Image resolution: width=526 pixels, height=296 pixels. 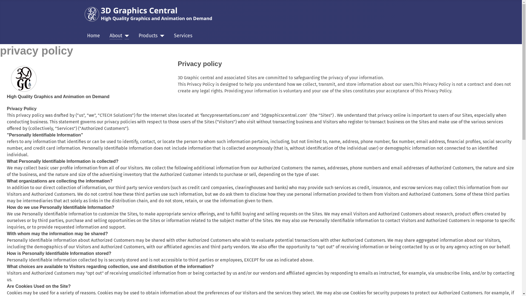 I want to click on Services, so click(x=183, y=36).